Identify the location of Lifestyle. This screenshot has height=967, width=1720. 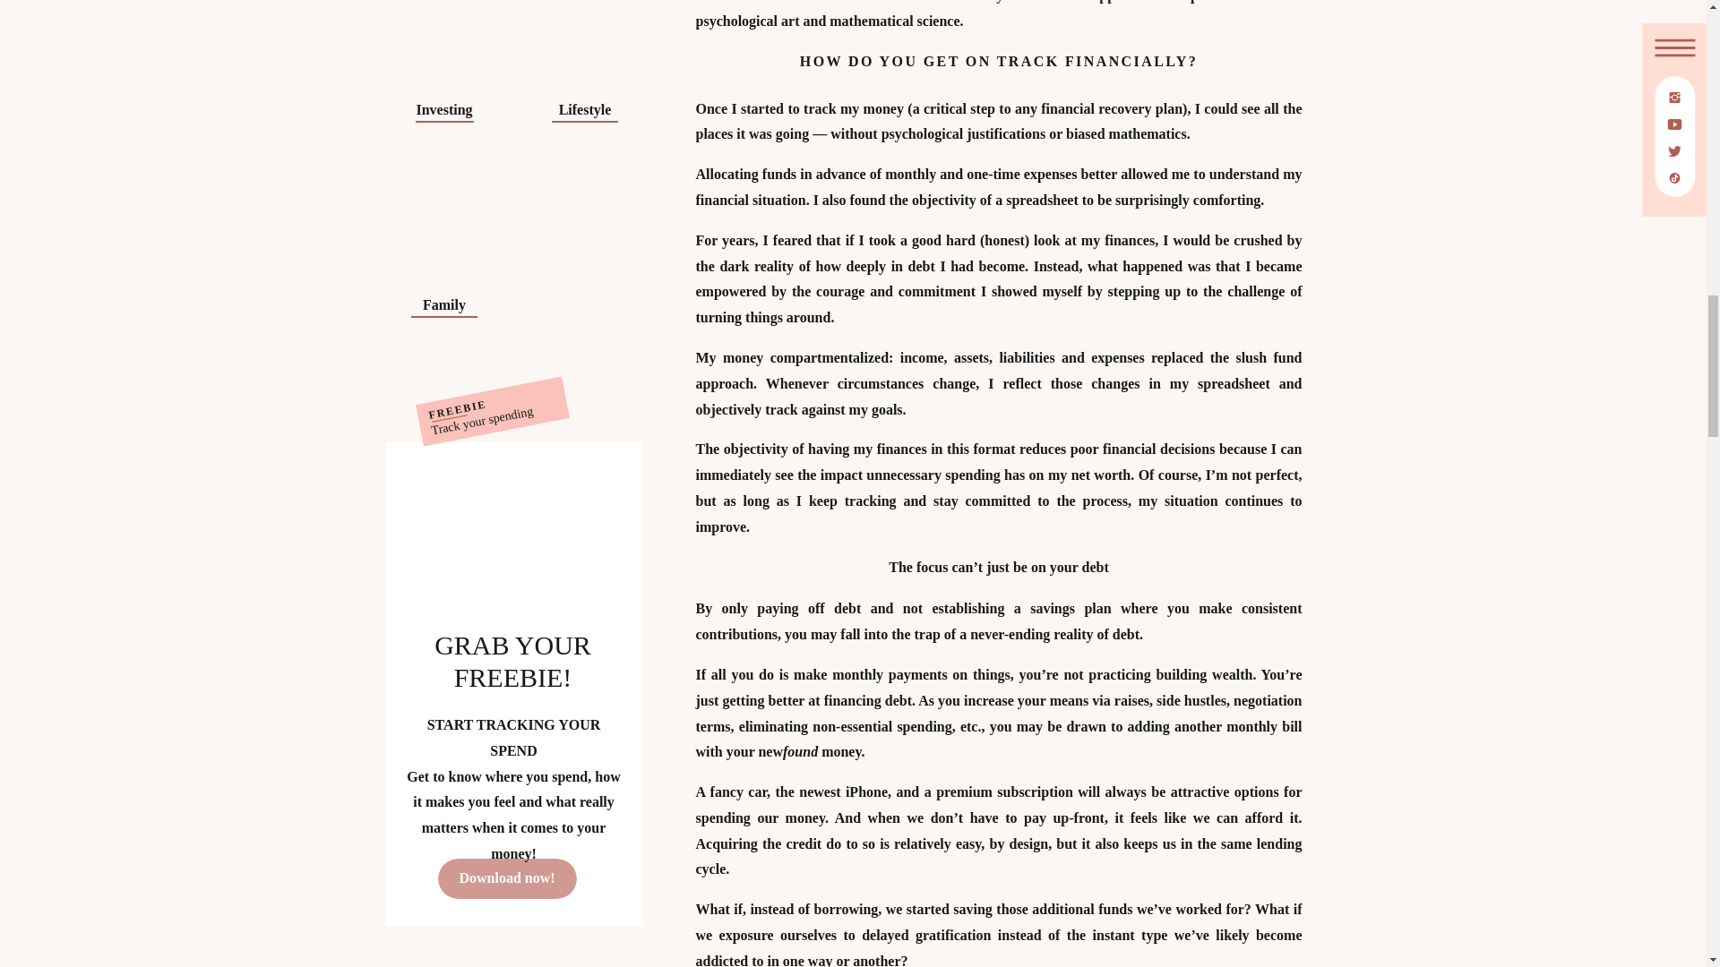
(585, 106).